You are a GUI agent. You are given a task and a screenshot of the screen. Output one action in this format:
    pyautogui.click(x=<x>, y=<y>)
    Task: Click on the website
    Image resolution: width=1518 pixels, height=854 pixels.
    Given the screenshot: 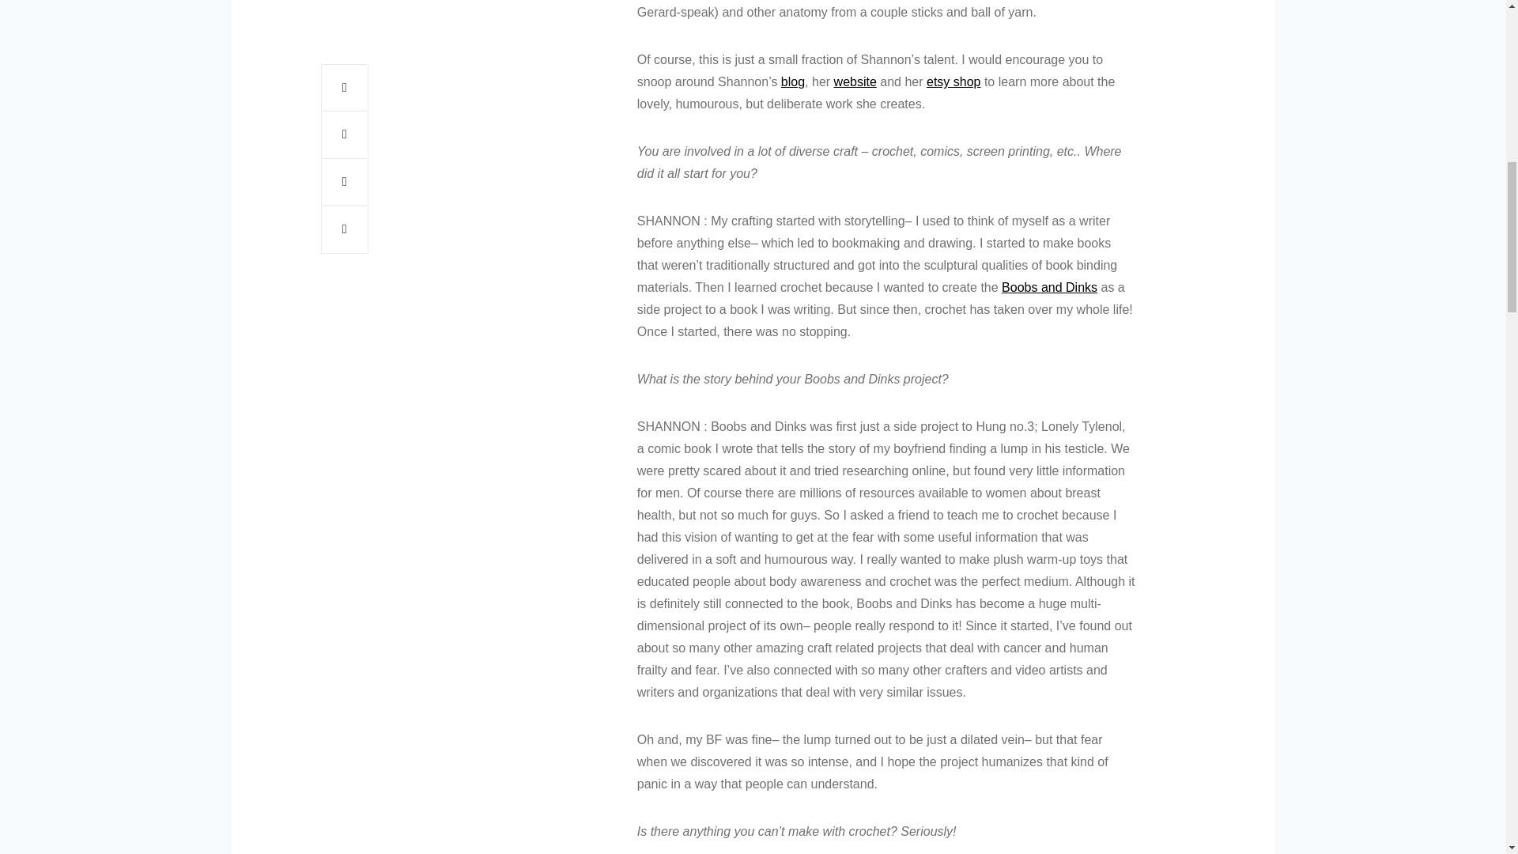 What is the action you would take?
    pyautogui.click(x=855, y=82)
    